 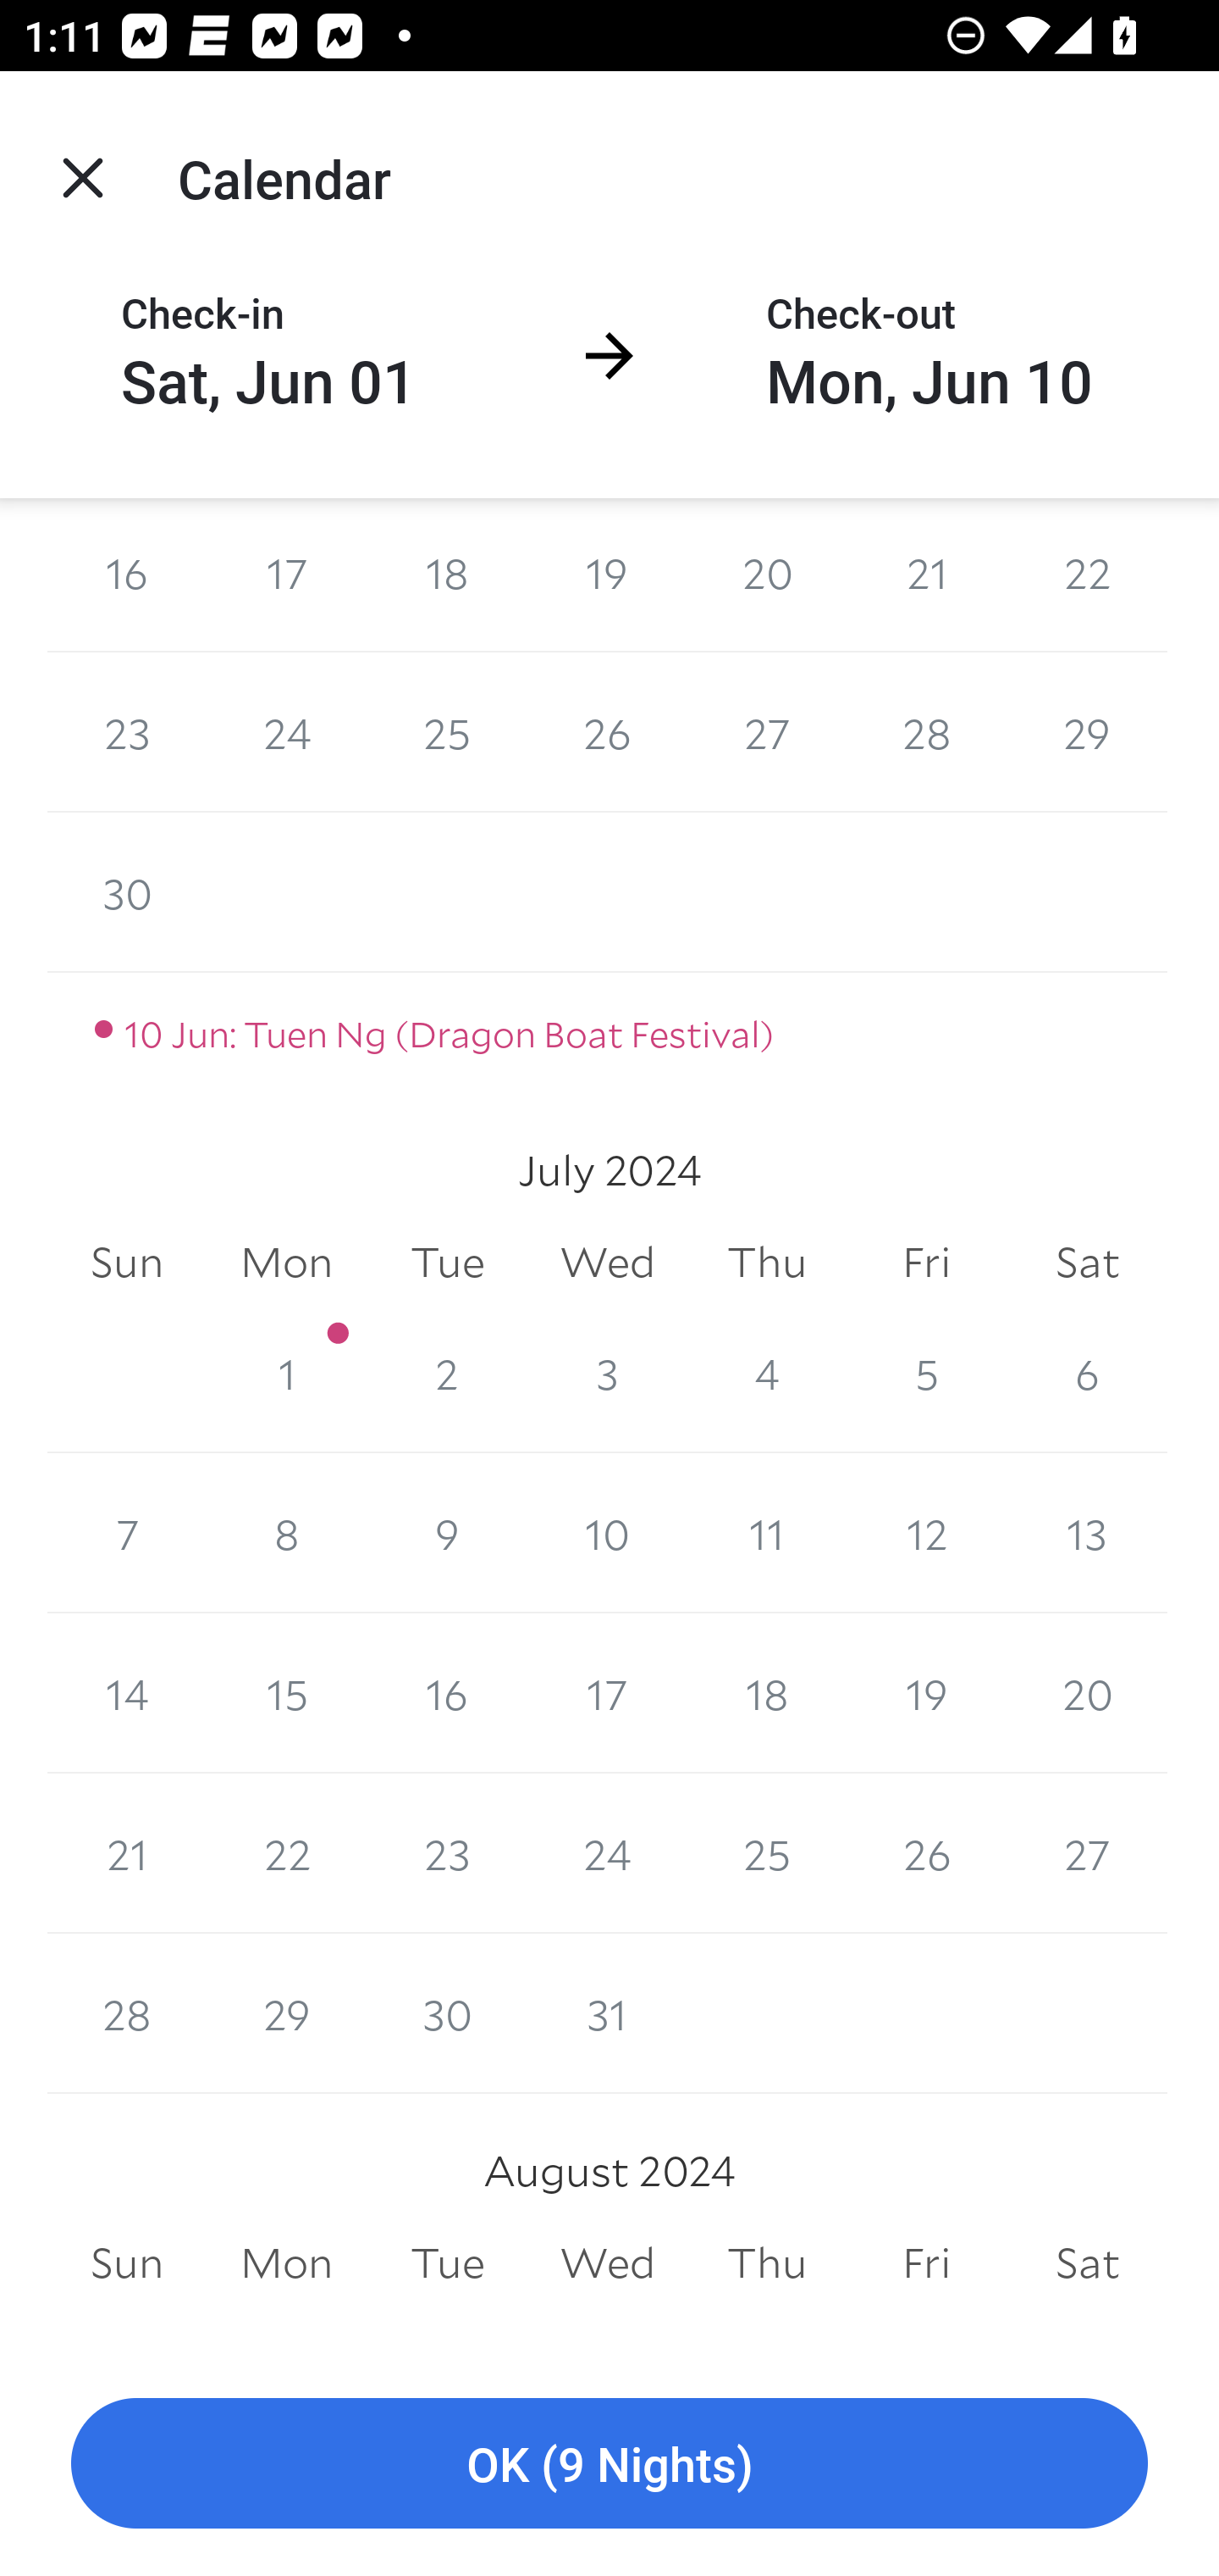 What do you see at coordinates (286, 1532) in the screenshot?
I see `8 8 July 2024` at bounding box center [286, 1532].